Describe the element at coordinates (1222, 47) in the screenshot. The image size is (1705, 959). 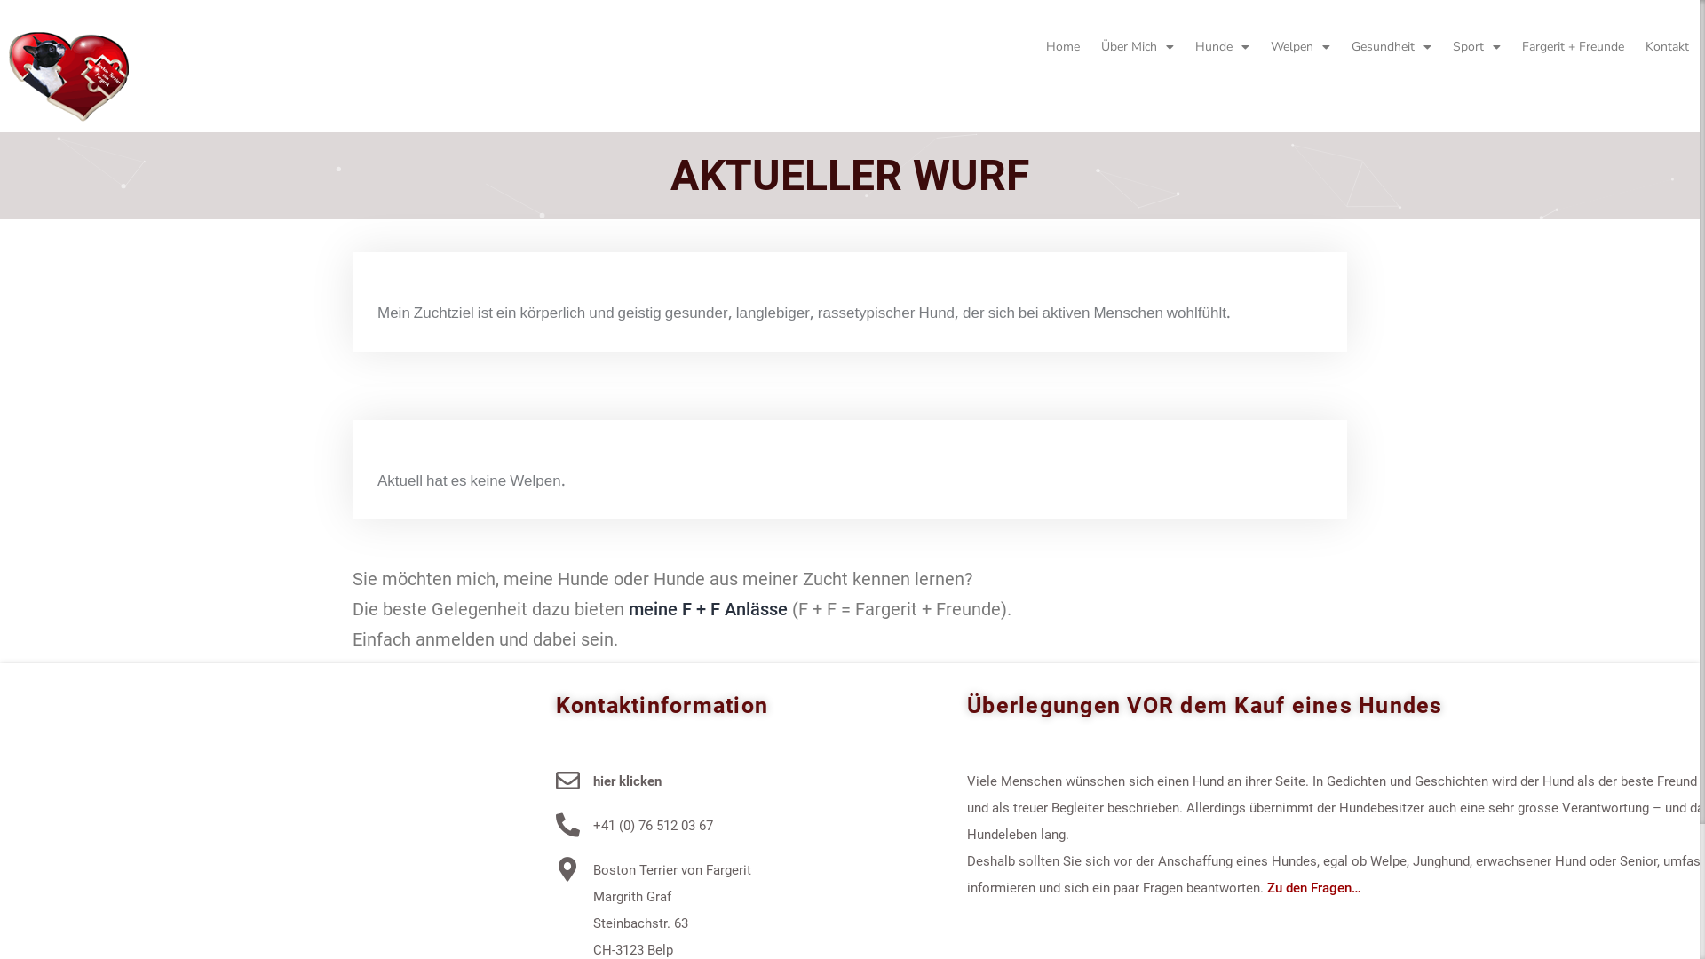
I see `Hunde` at that location.